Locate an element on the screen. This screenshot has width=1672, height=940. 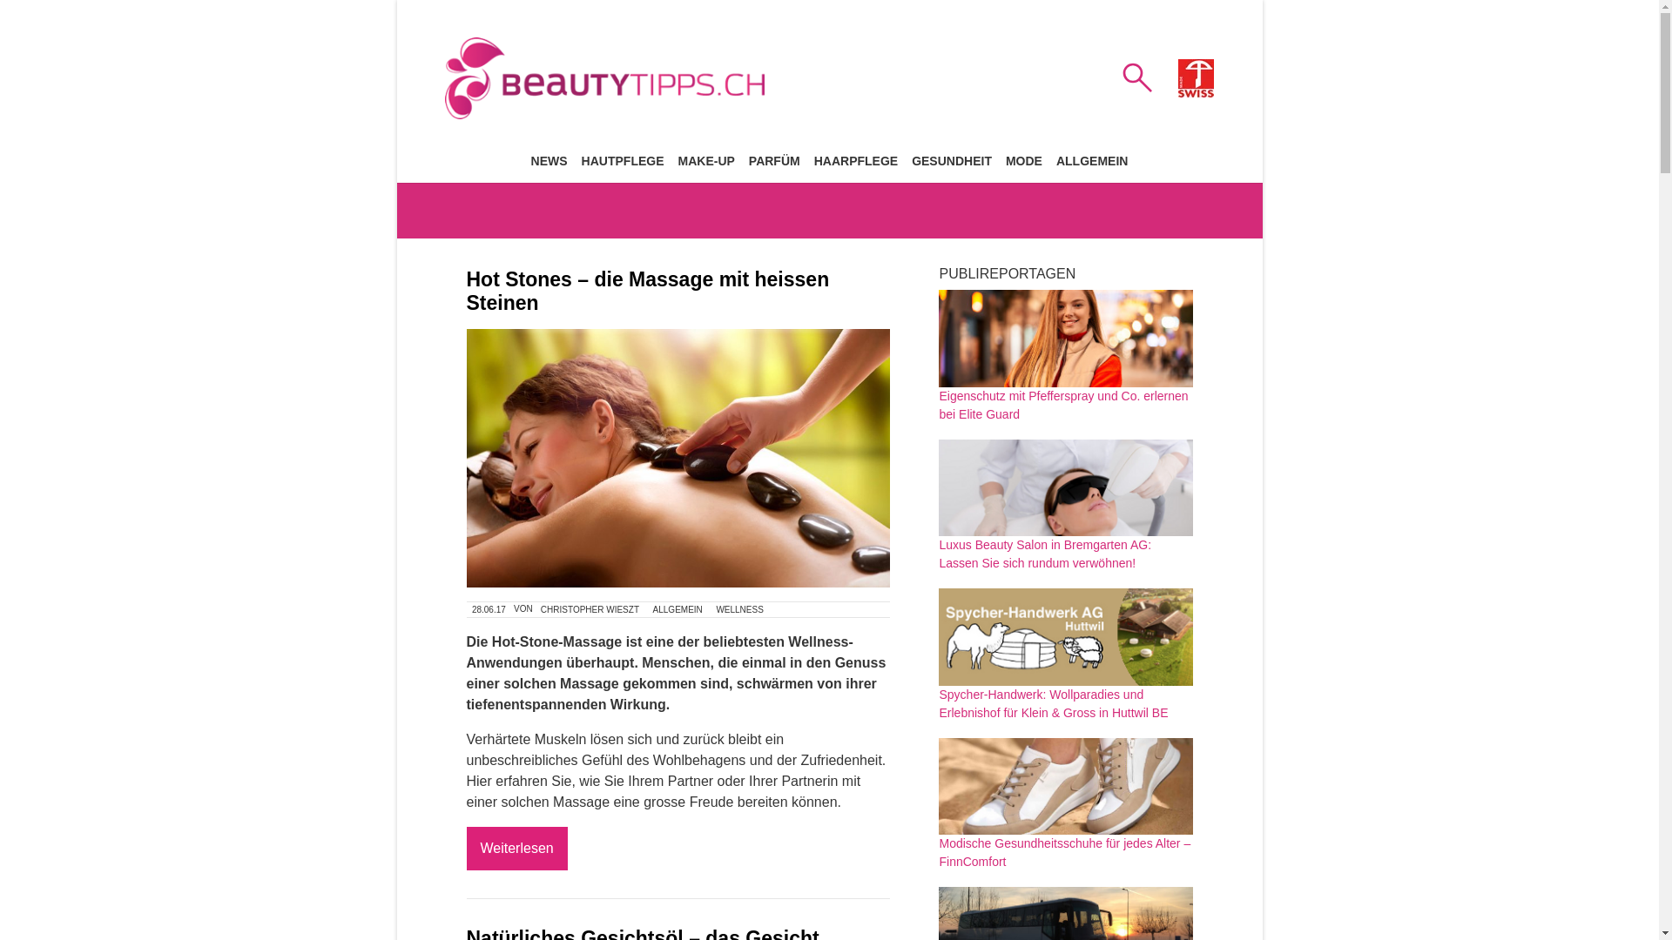
WELLNESS is located at coordinates (740, 609).